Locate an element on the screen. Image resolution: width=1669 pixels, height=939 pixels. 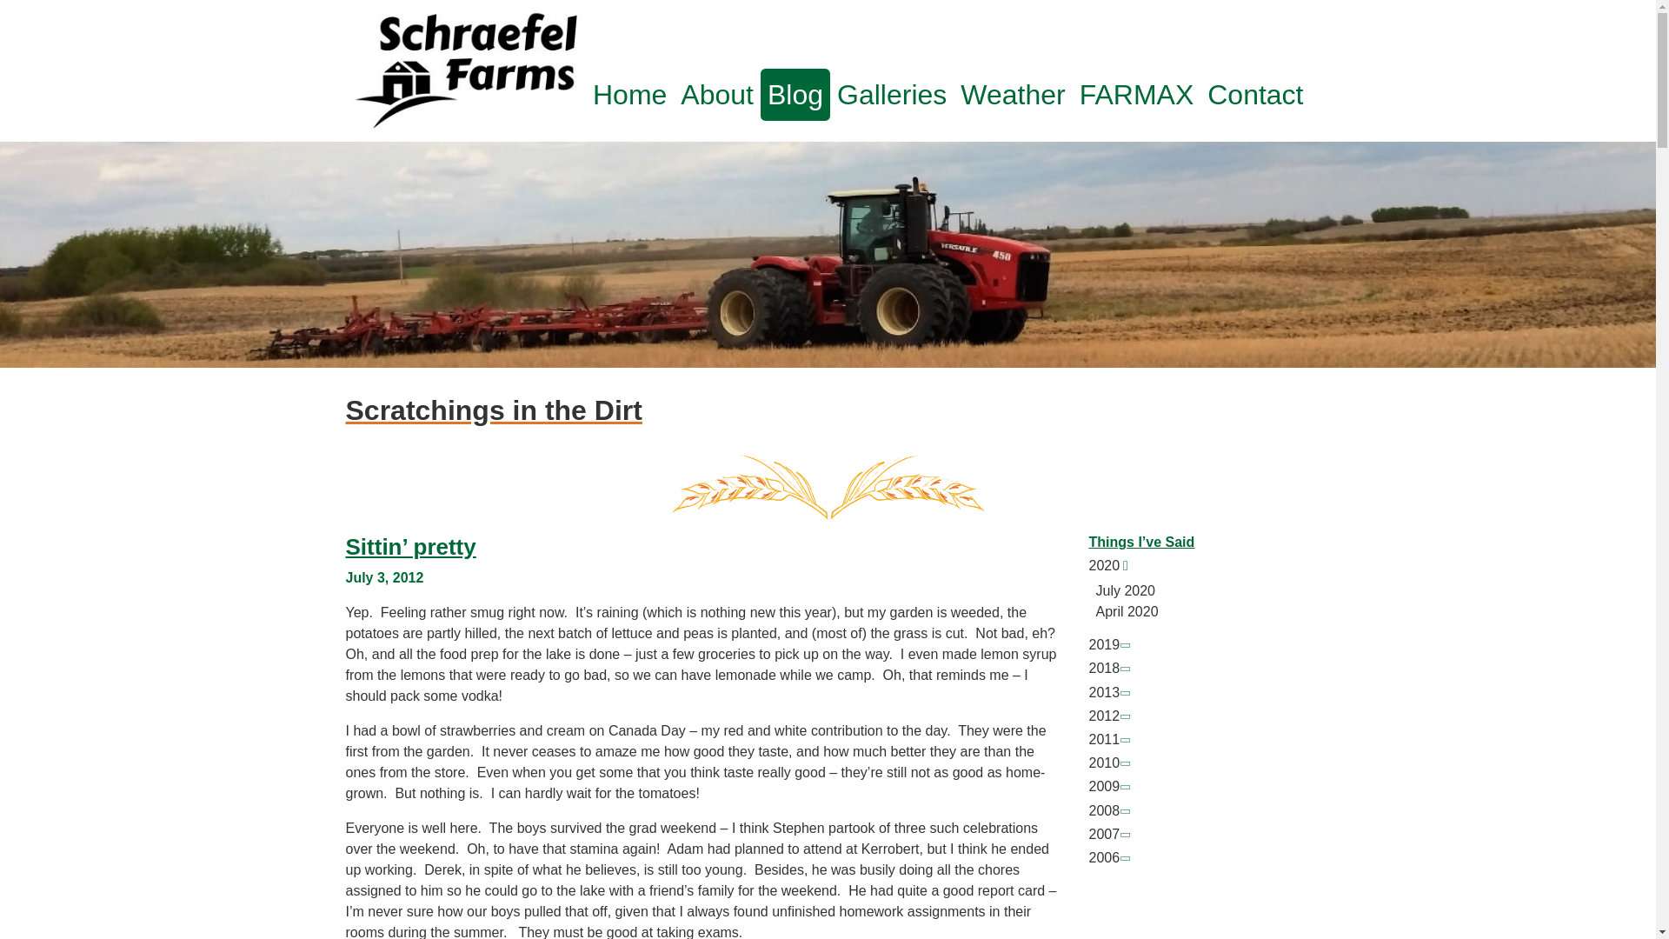
Galleries is located at coordinates (891, 94).